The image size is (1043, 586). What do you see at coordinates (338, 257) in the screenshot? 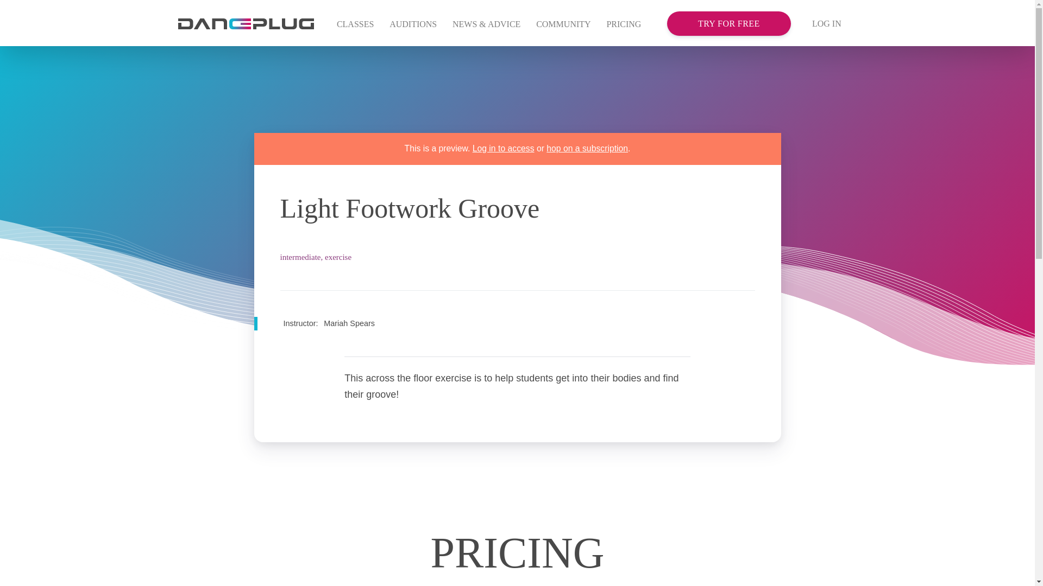
I see `exercise` at bounding box center [338, 257].